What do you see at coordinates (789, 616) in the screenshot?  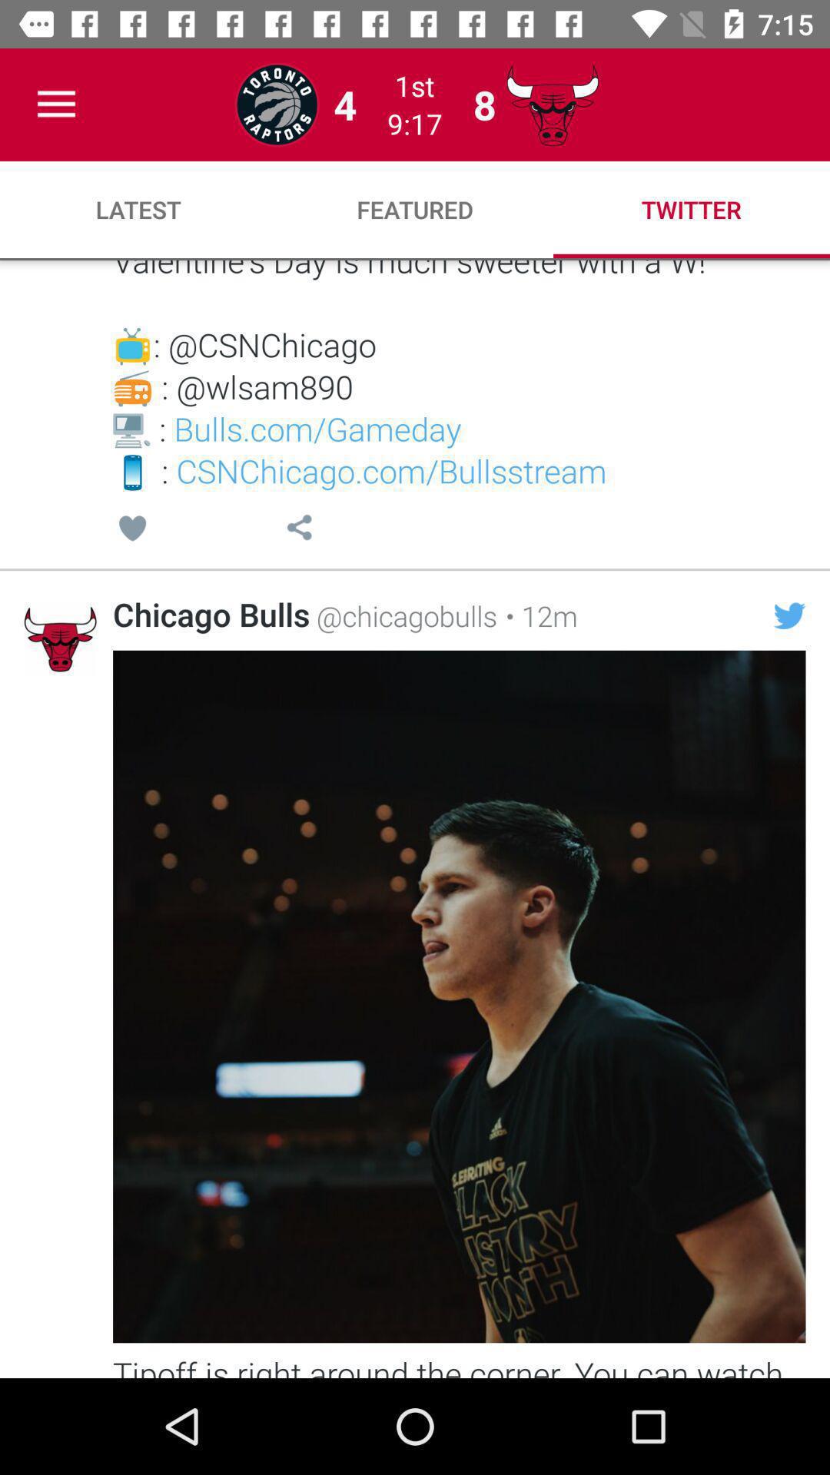 I see `select the bird icon which is in blue color` at bounding box center [789, 616].